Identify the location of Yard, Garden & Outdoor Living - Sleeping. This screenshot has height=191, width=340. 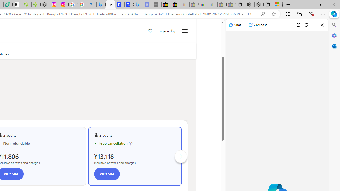
(231, 5).